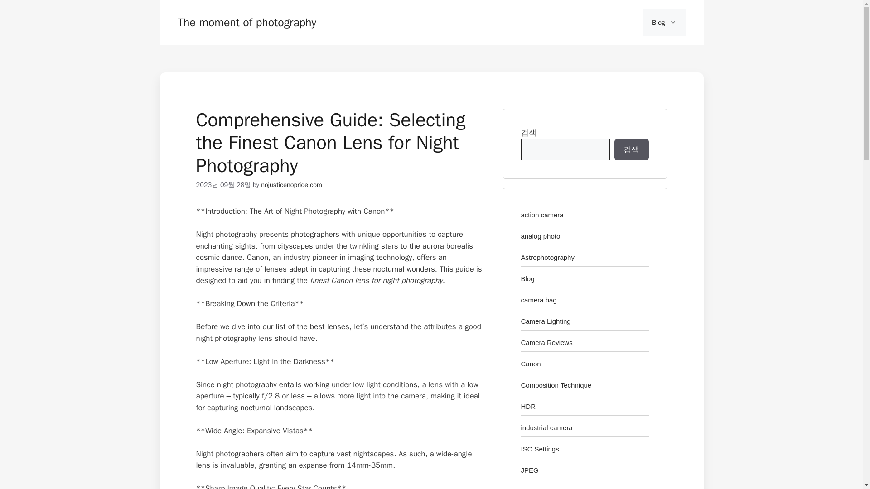 Image resolution: width=870 pixels, height=489 pixels. I want to click on camera bag, so click(539, 300).